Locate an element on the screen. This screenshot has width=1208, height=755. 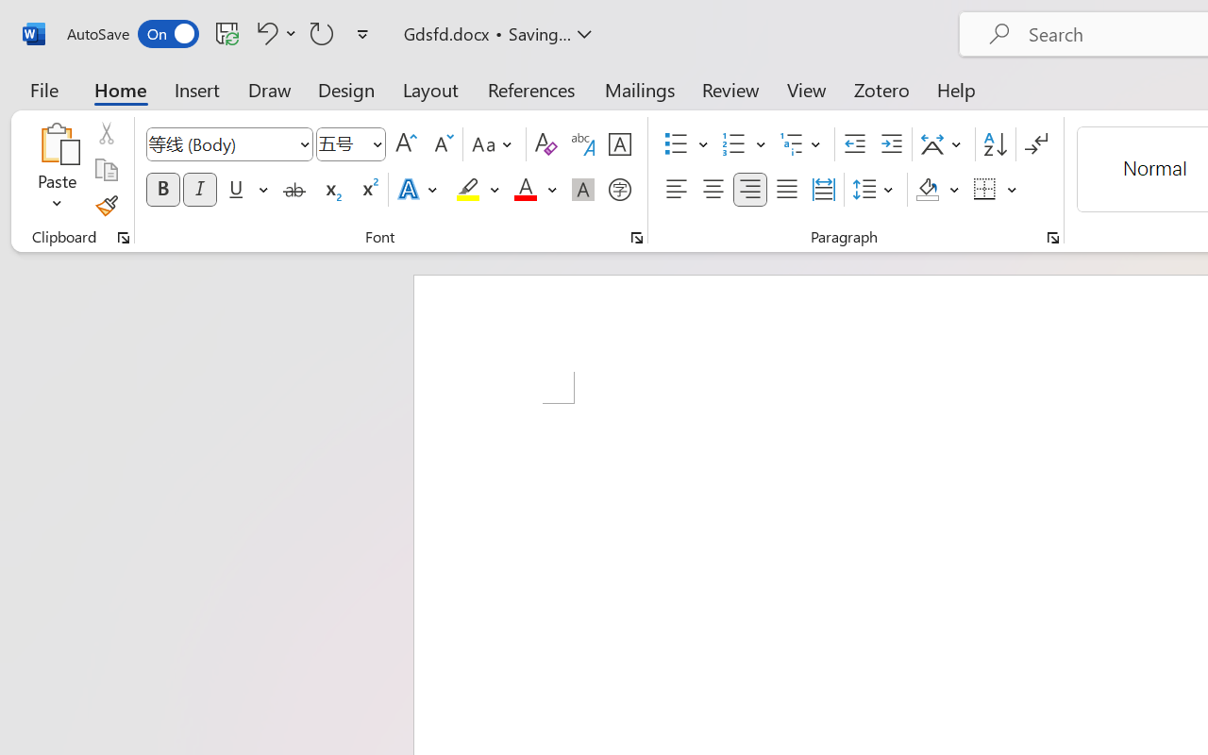
Font... is located at coordinates (637, 238).